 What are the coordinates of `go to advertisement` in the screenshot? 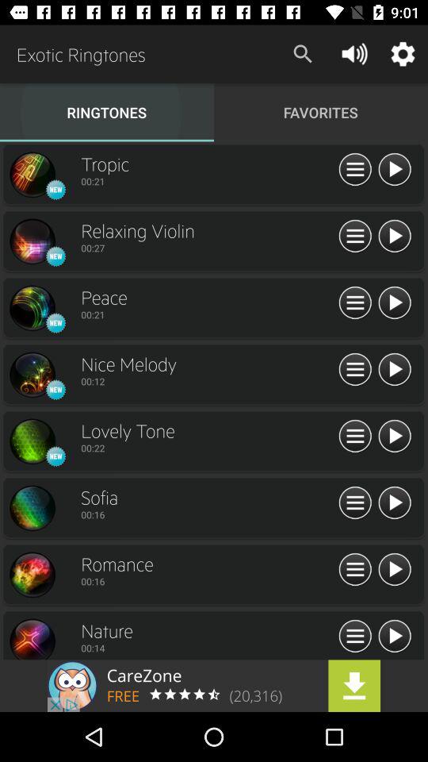 It's located at (395, 437).